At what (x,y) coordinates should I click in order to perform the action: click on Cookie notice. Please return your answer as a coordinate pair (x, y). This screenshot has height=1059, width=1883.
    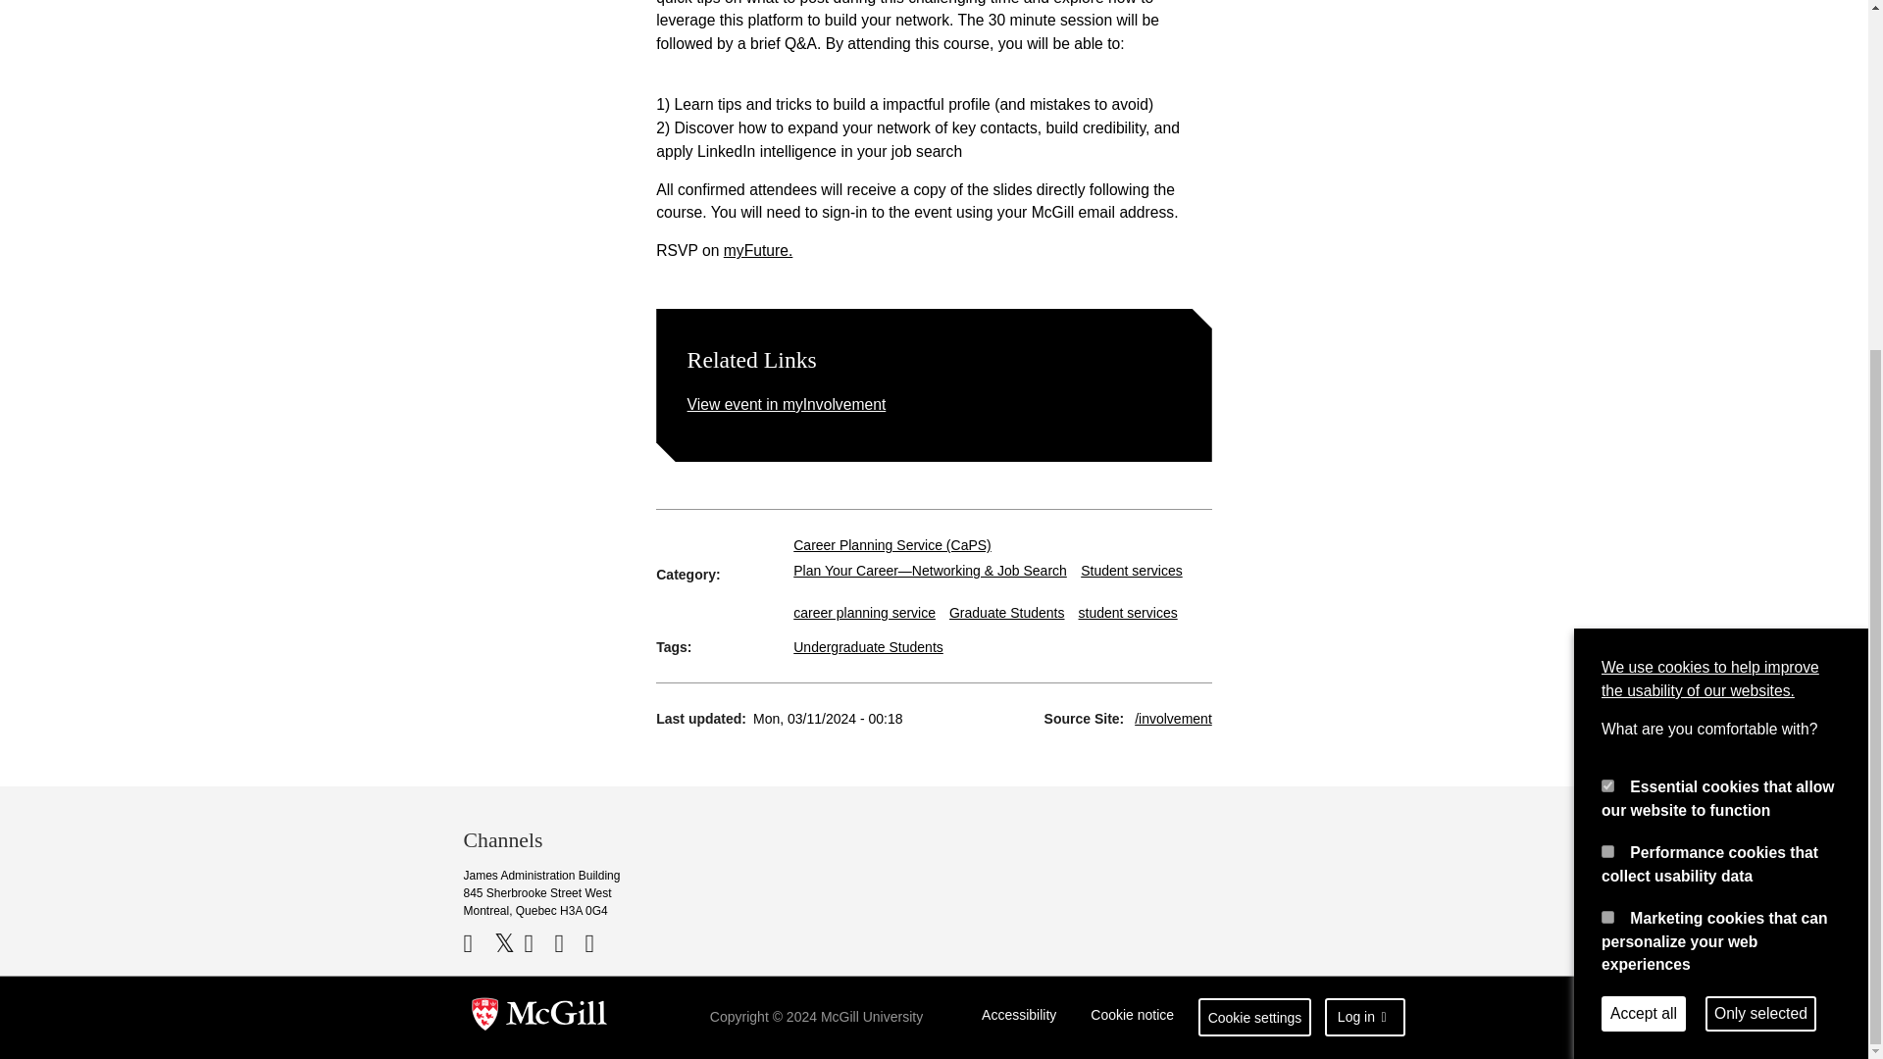
    Looking at the image, I should click on (1132, 1018).